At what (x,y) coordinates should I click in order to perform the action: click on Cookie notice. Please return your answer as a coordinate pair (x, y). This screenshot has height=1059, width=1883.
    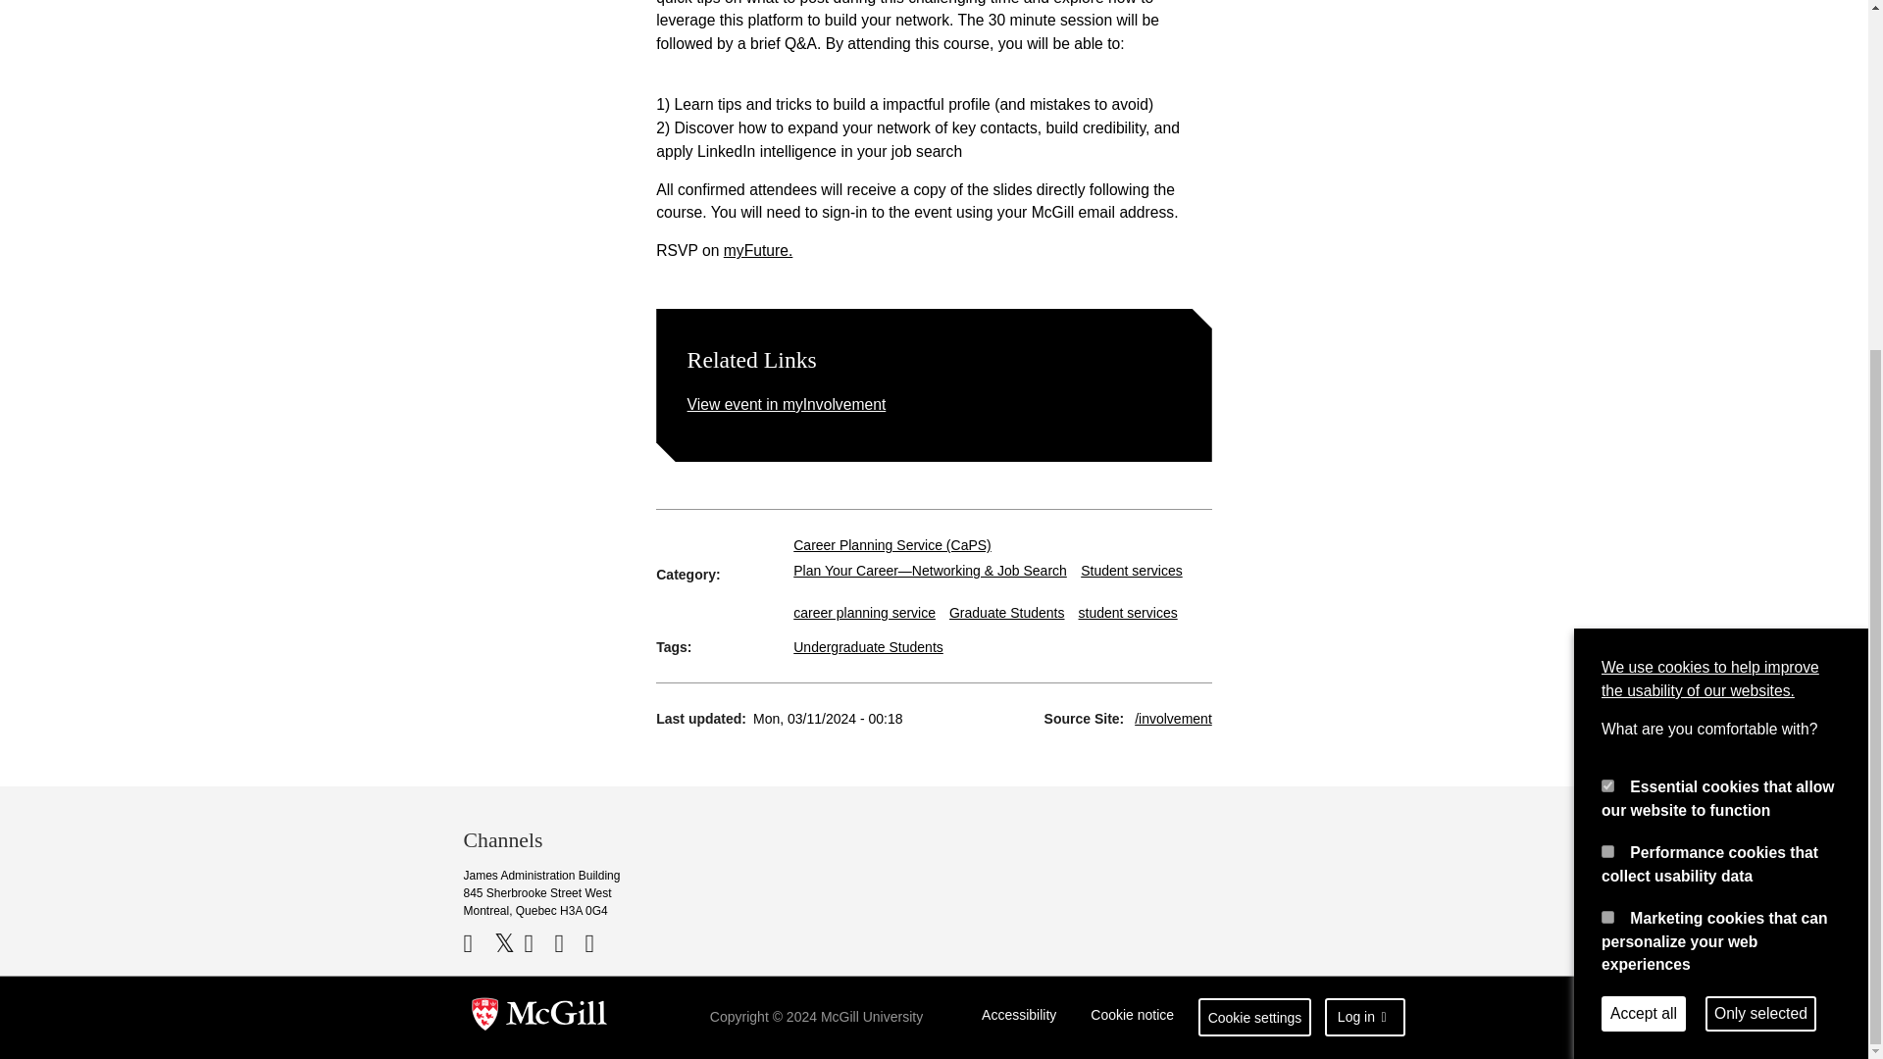
    Looking at the image, I should click on (1132, 1018).